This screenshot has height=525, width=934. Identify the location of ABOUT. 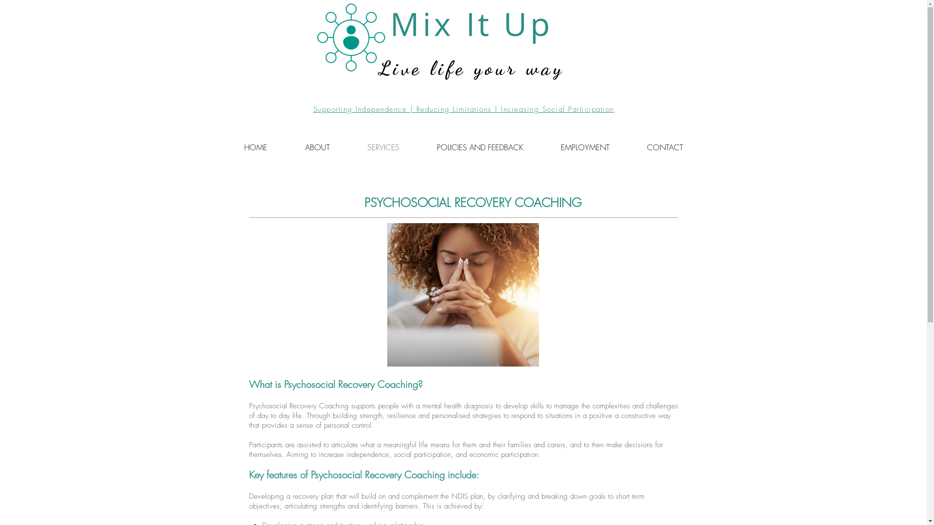
(317, 147).